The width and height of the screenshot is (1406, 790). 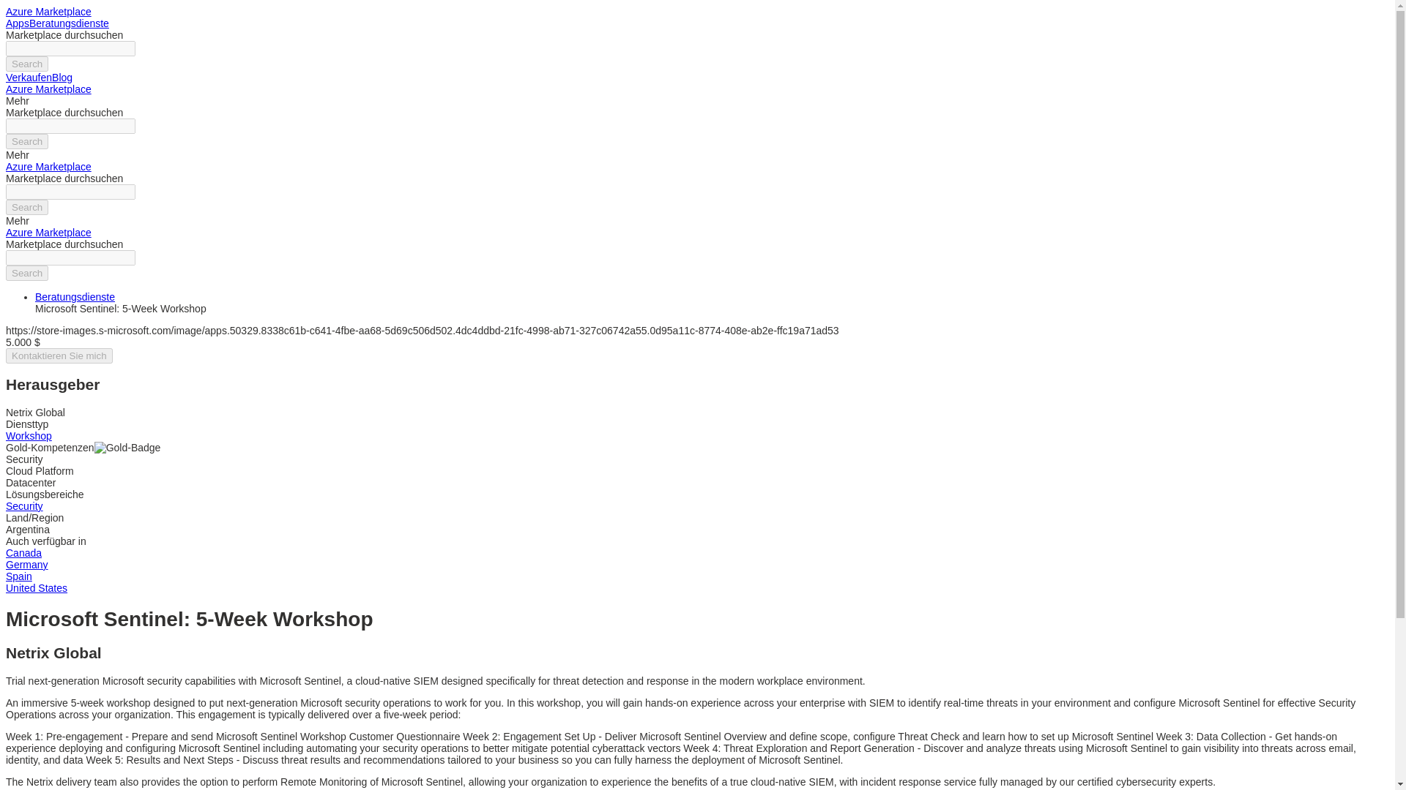 What do you see at coordinates (26, 141) in the screenshot?
I see `Search` at bounding box center [26, 141].